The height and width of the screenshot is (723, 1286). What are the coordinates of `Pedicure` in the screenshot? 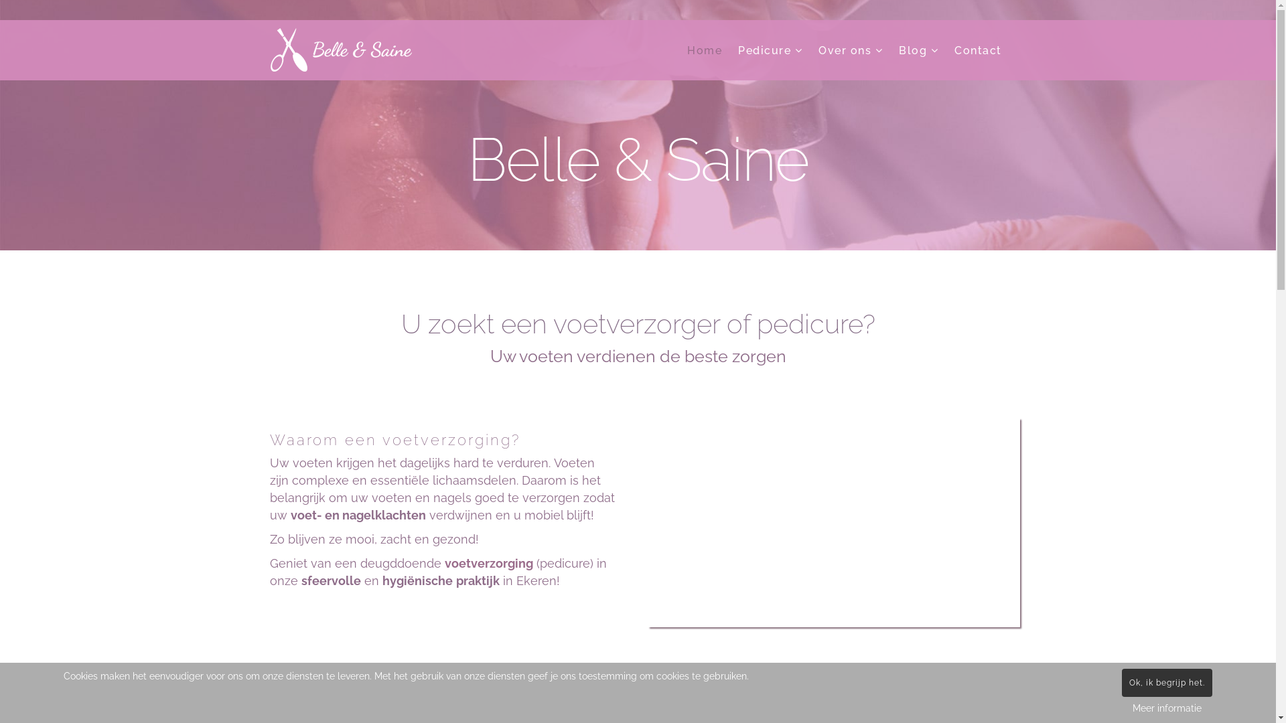 It's located at (770, 51).